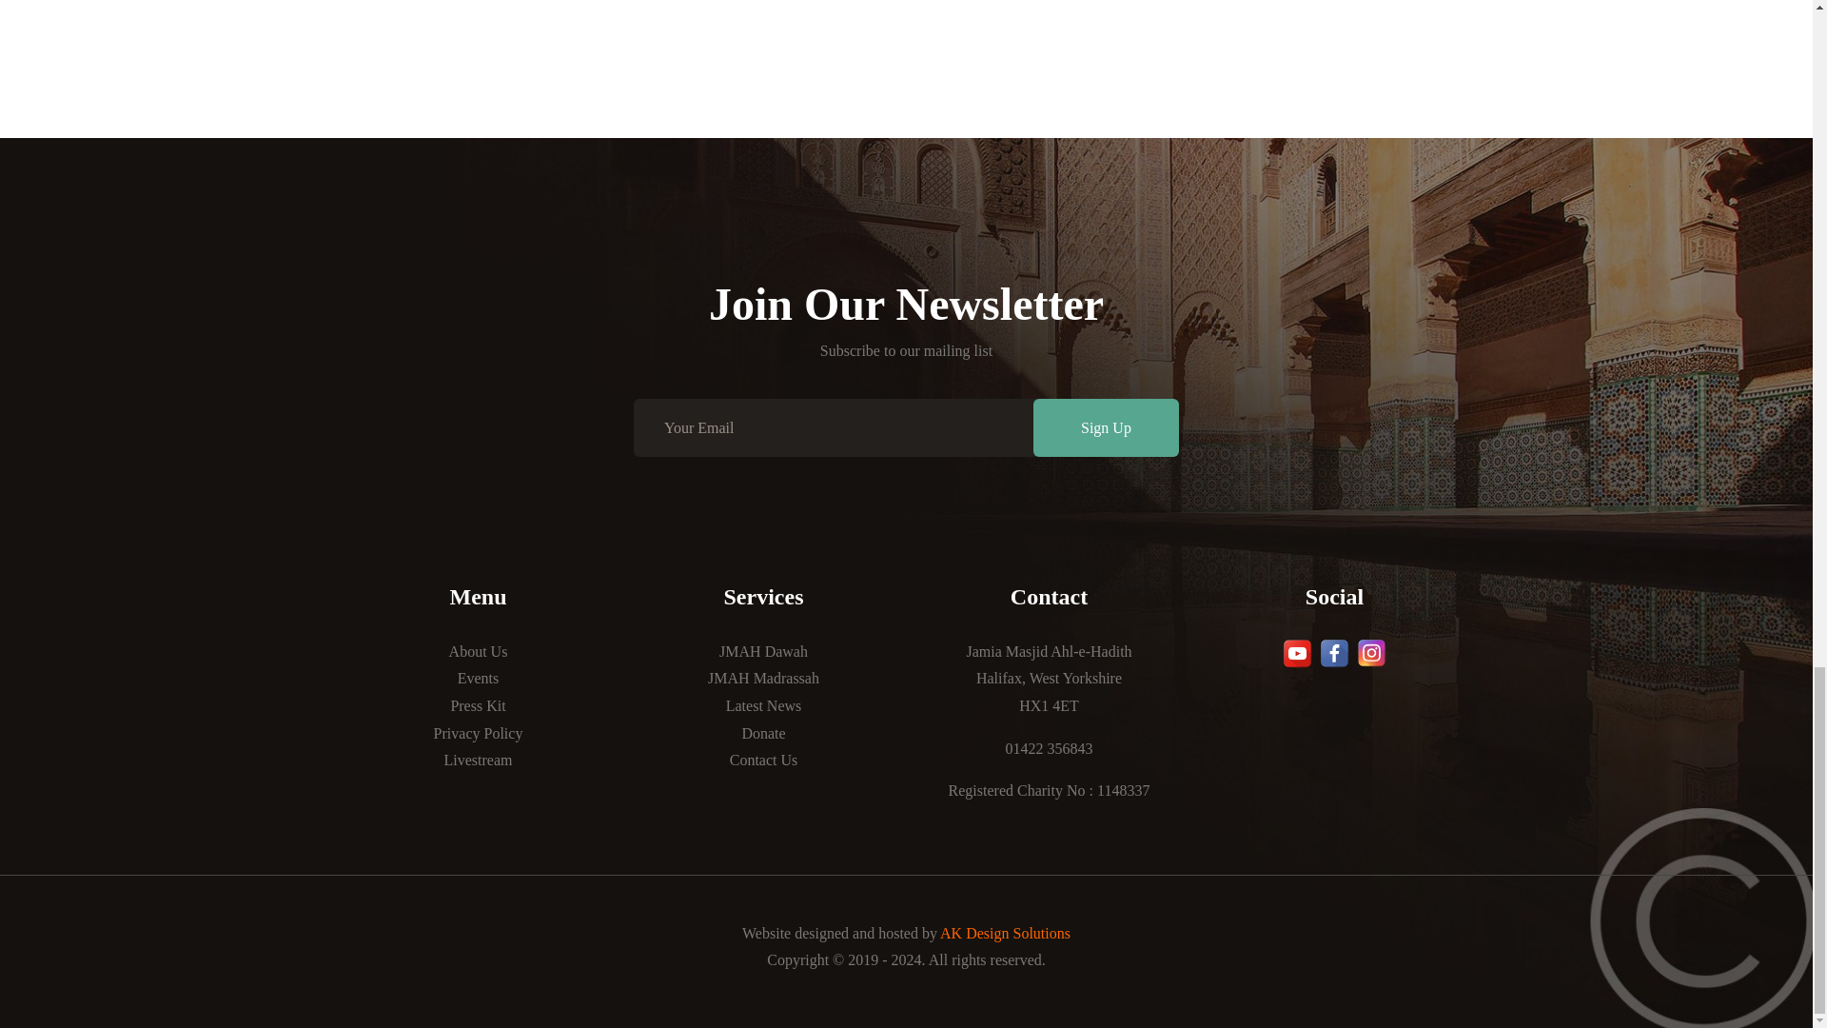  I want to click on Latest News, so click(763, 705).